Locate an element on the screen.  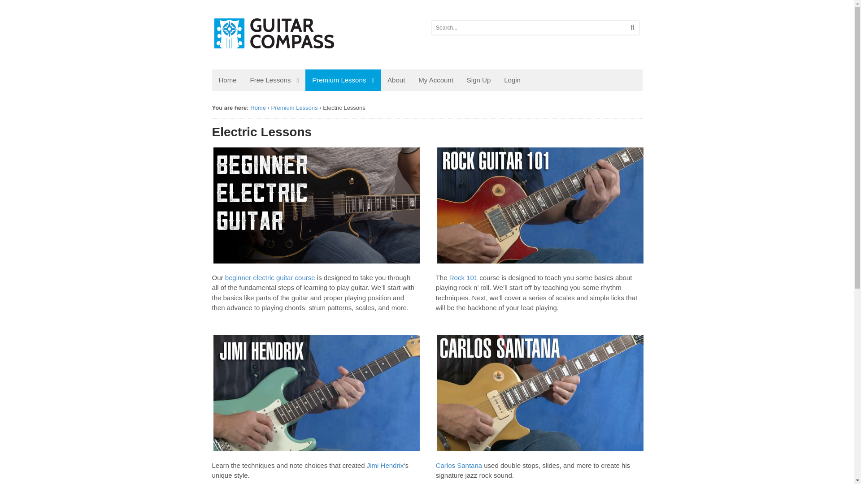
Search... is located at coordinates (524, 28).